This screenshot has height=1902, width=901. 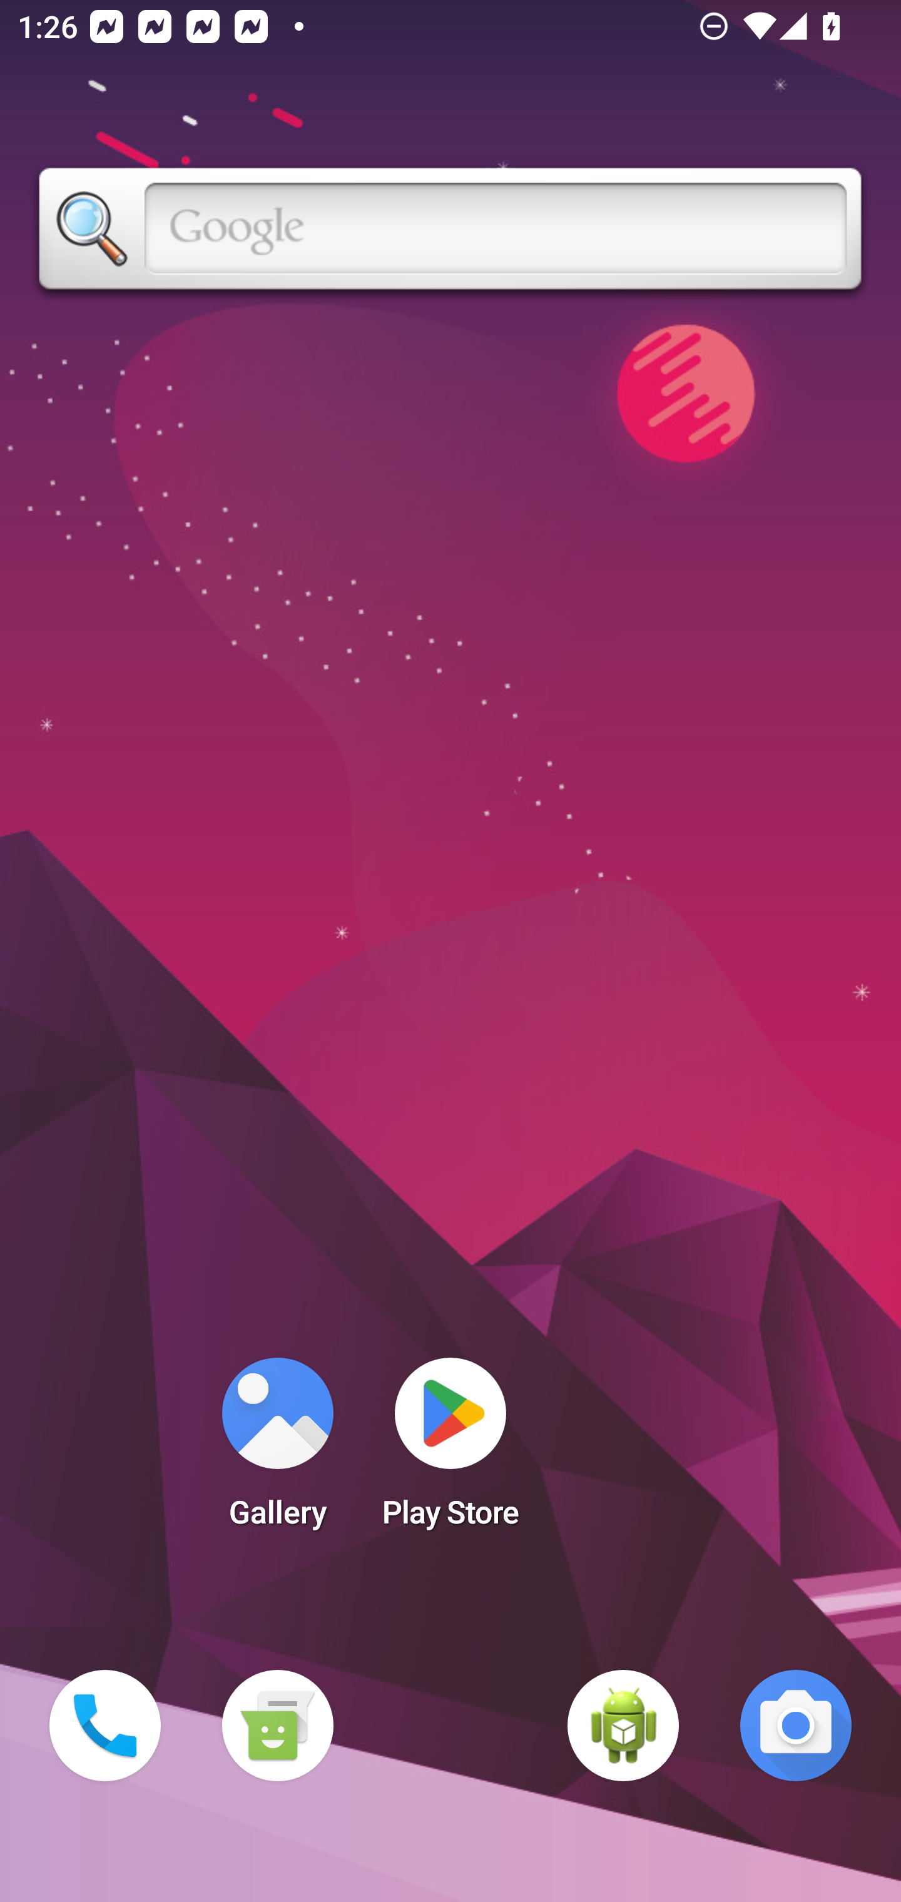 I want to click on Play Store, so click(x=450, y=1450).